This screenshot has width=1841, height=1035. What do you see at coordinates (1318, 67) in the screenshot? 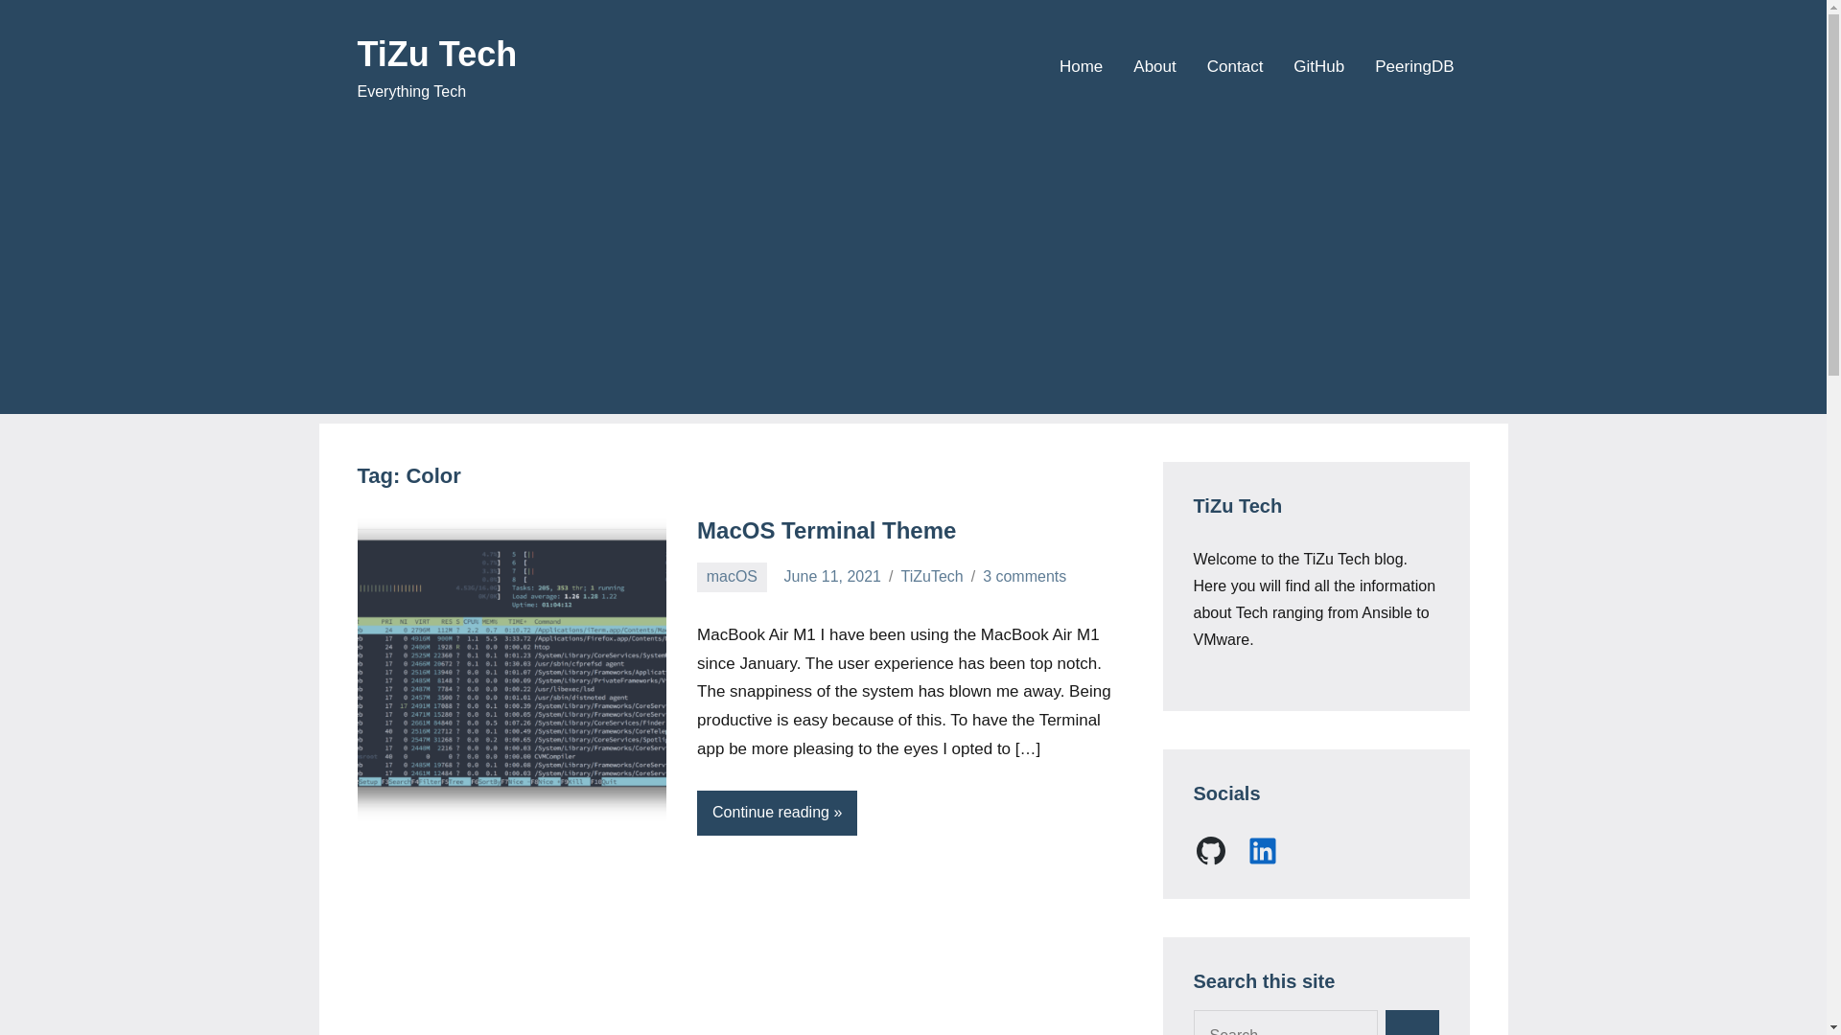
I see `GitHub` at bounding box center [1318, 67].